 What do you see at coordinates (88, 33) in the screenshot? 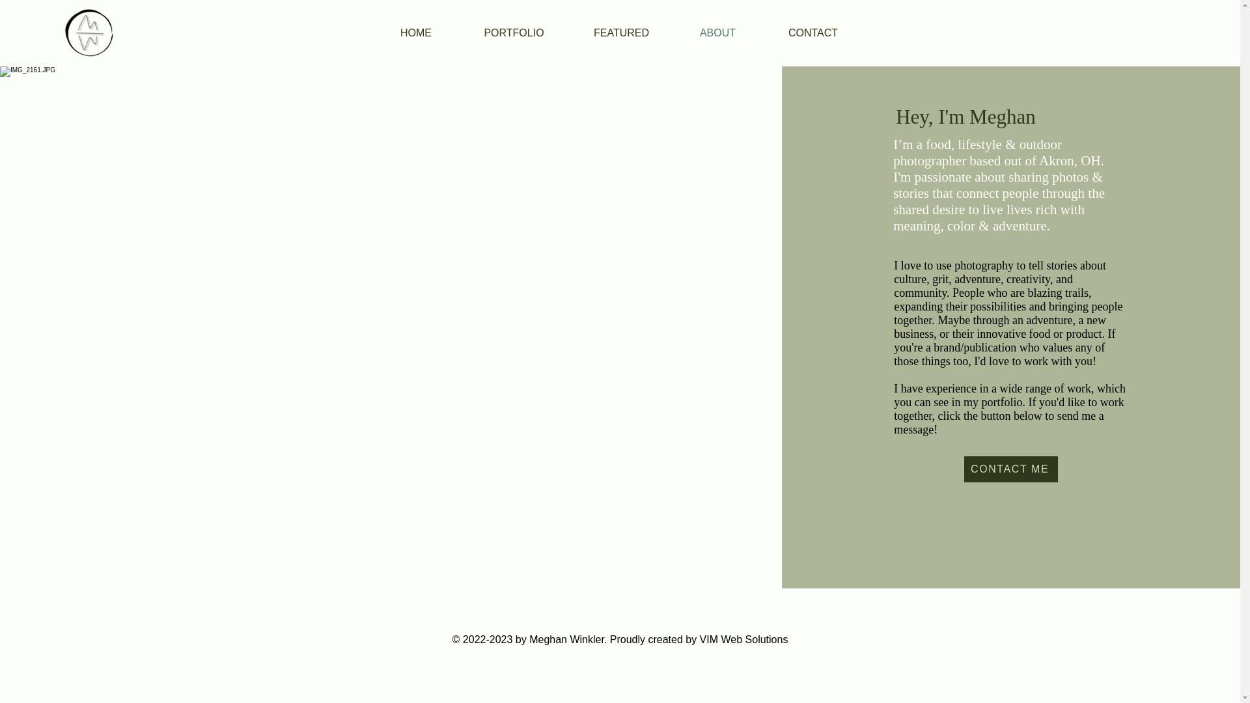
I see `Meghan Winkler Photograhy` at bounding box center [88, 33].